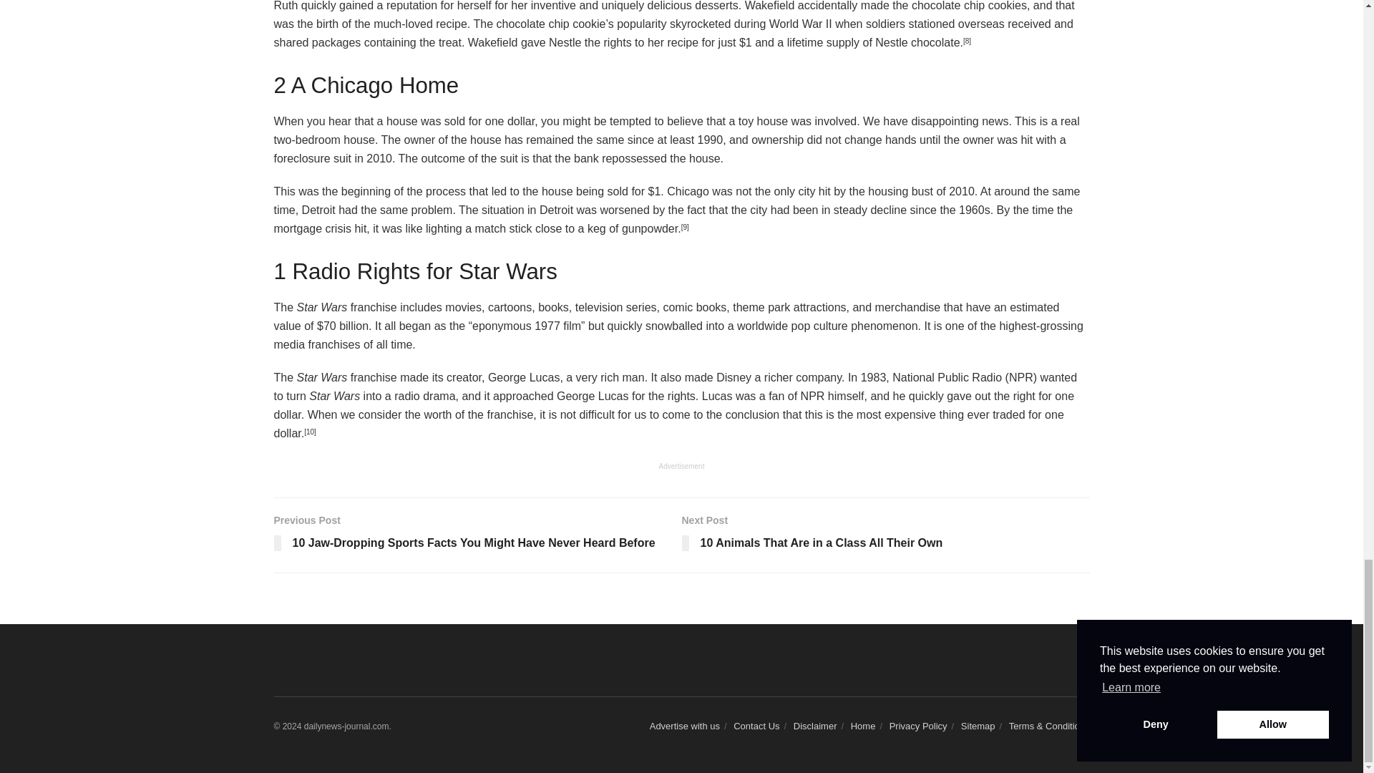 The width and height of the screenshot is (1374, 773). Describe the element at coordinates (815, 726) in the screenshot. I see `Disclaimer` at that location.